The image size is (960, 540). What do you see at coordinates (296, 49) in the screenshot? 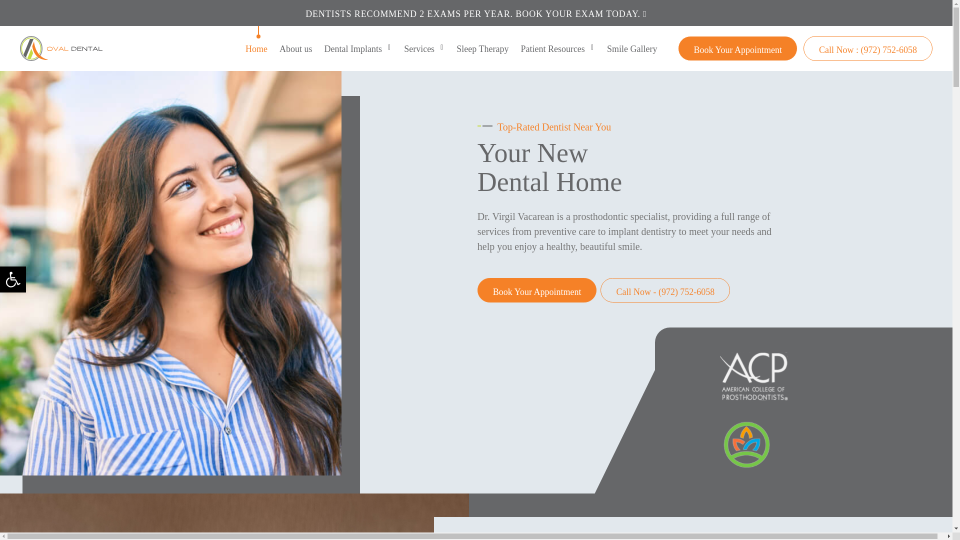
I see `About us` at bounding box center [296, 49].